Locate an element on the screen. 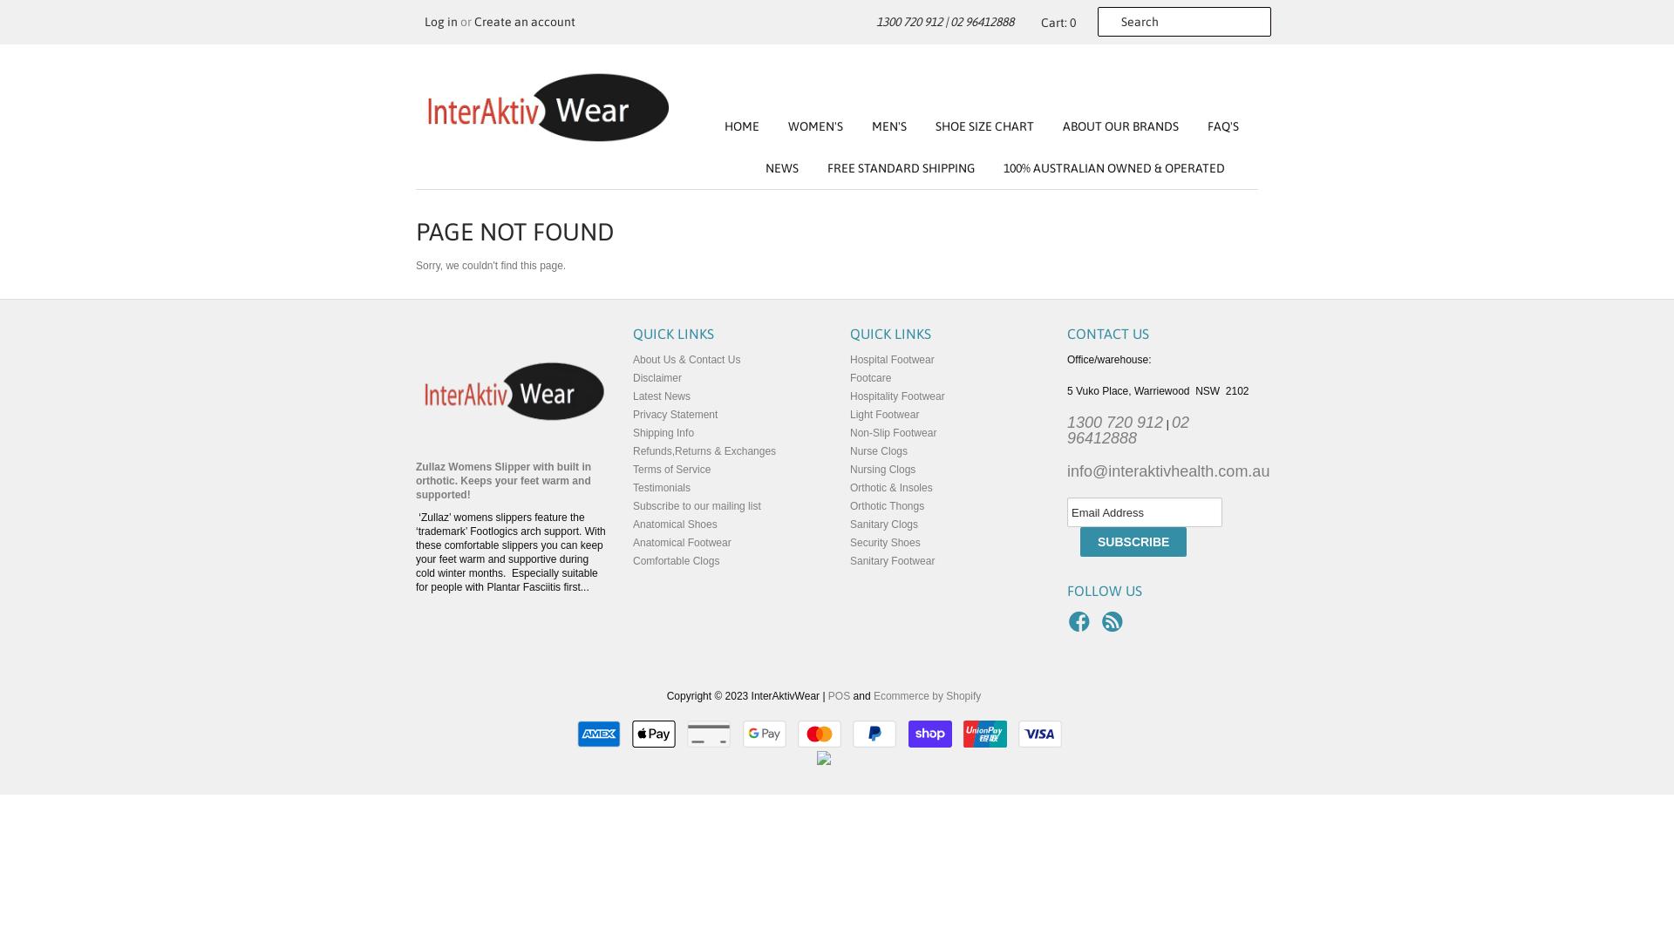 The height and width of the screenshot is (941, 1674). 02 96412888 is located at coordinates (1128, 430).